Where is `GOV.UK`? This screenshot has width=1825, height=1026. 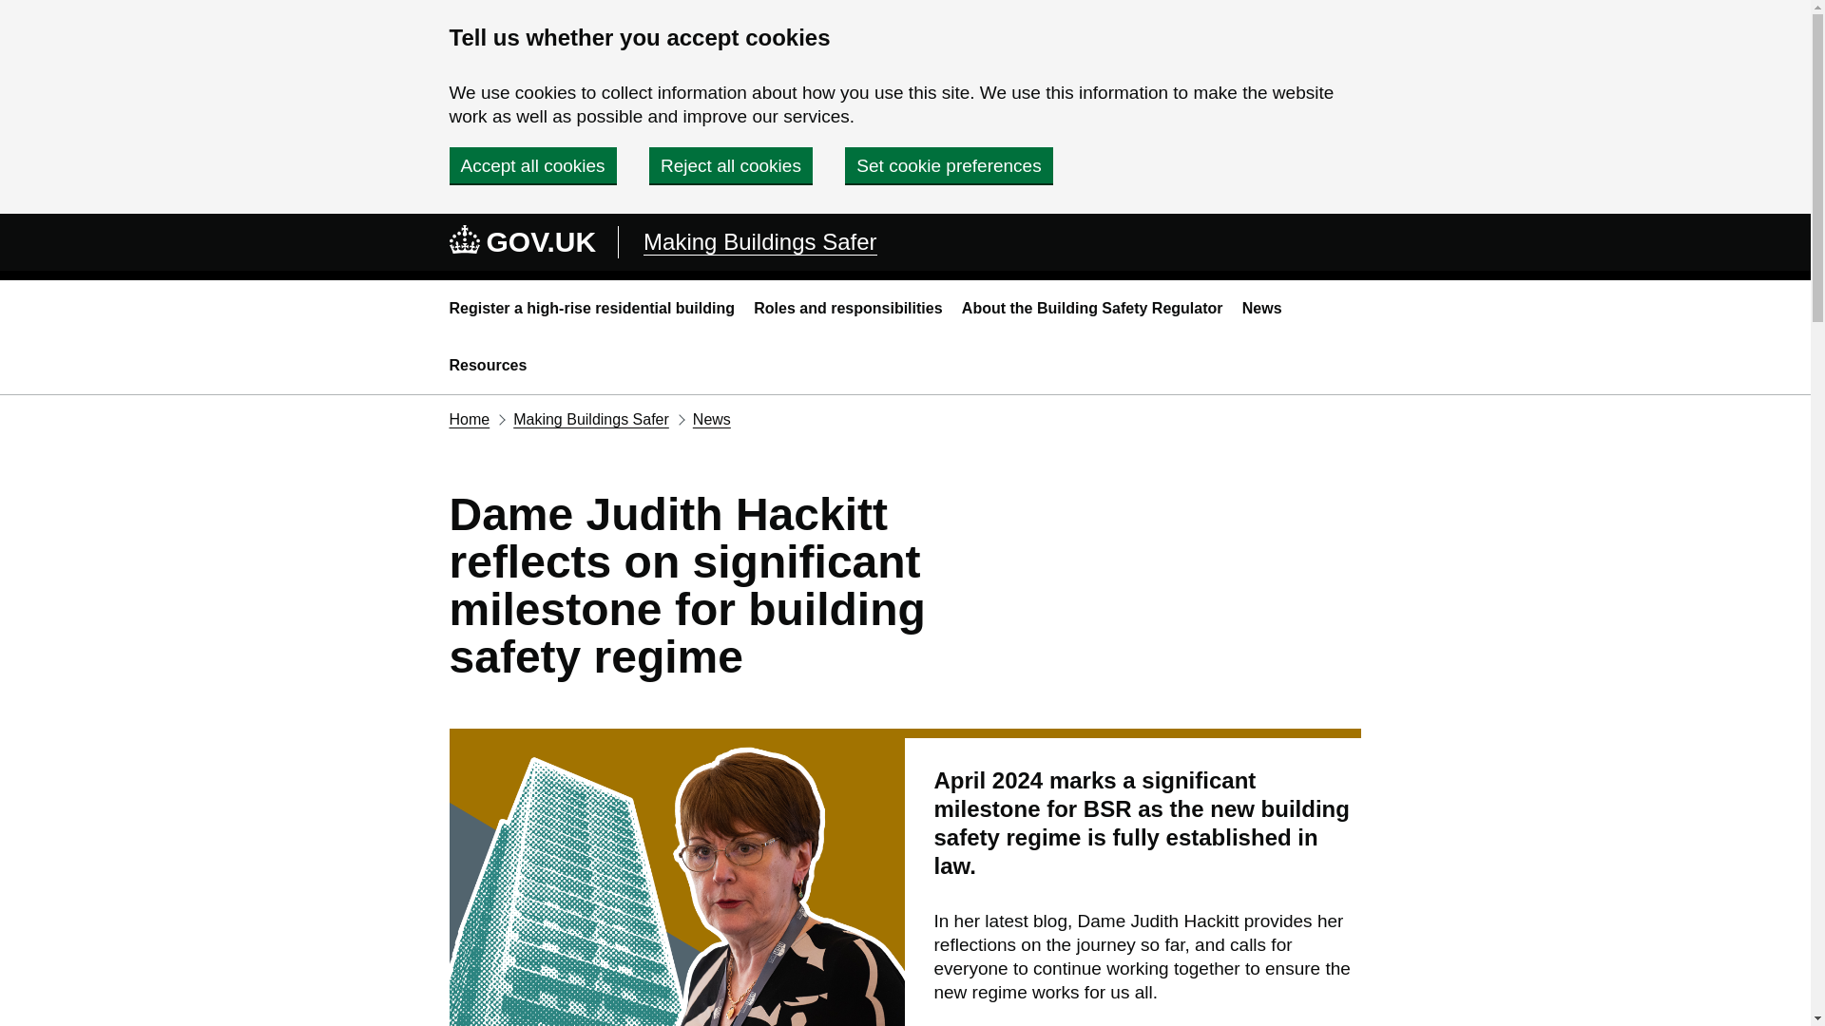 GOV.UK is located at coordinates (523, 241).